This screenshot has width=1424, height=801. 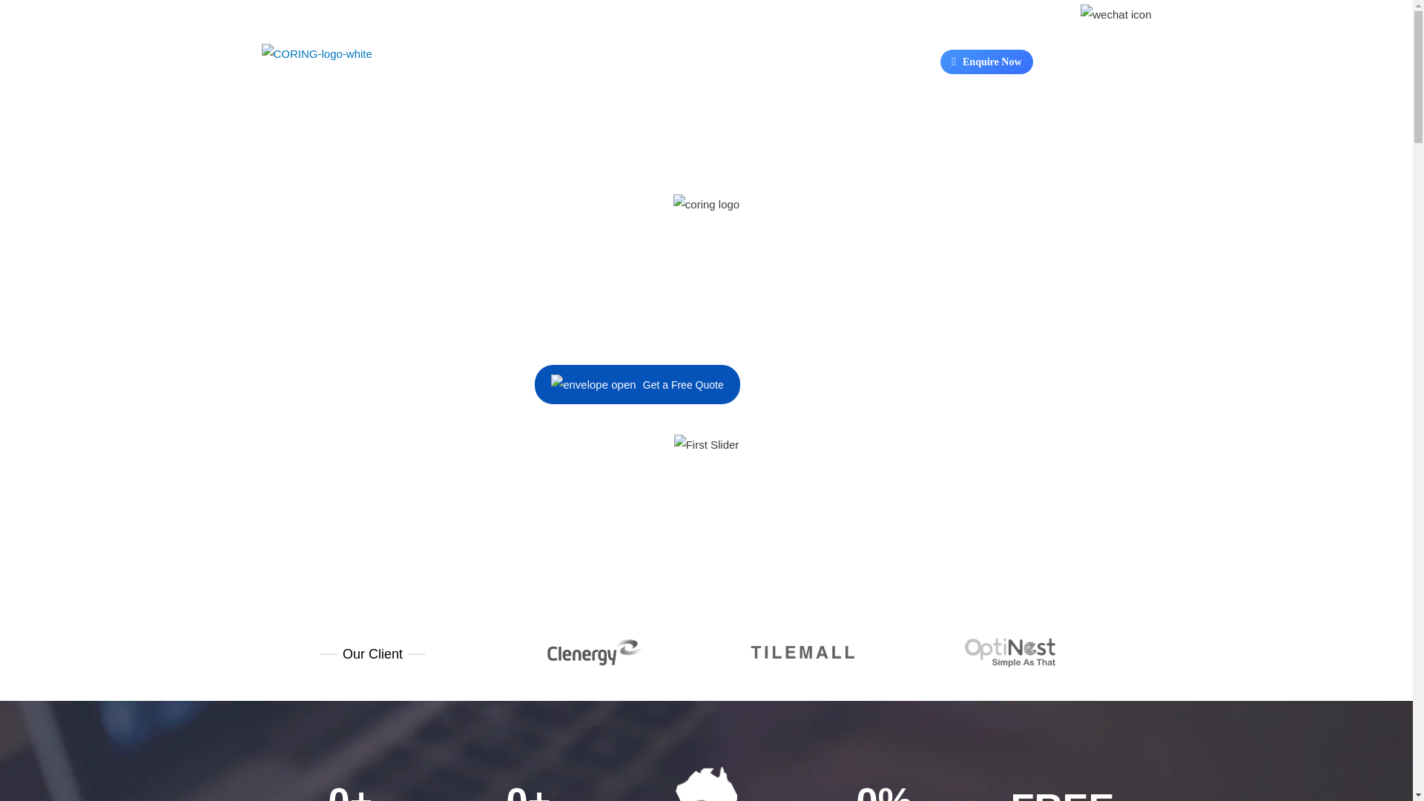 What do you see at coordinates (408, 110) in the screenshot?
I see `Recent Clients` at bounding box center [408, 110].